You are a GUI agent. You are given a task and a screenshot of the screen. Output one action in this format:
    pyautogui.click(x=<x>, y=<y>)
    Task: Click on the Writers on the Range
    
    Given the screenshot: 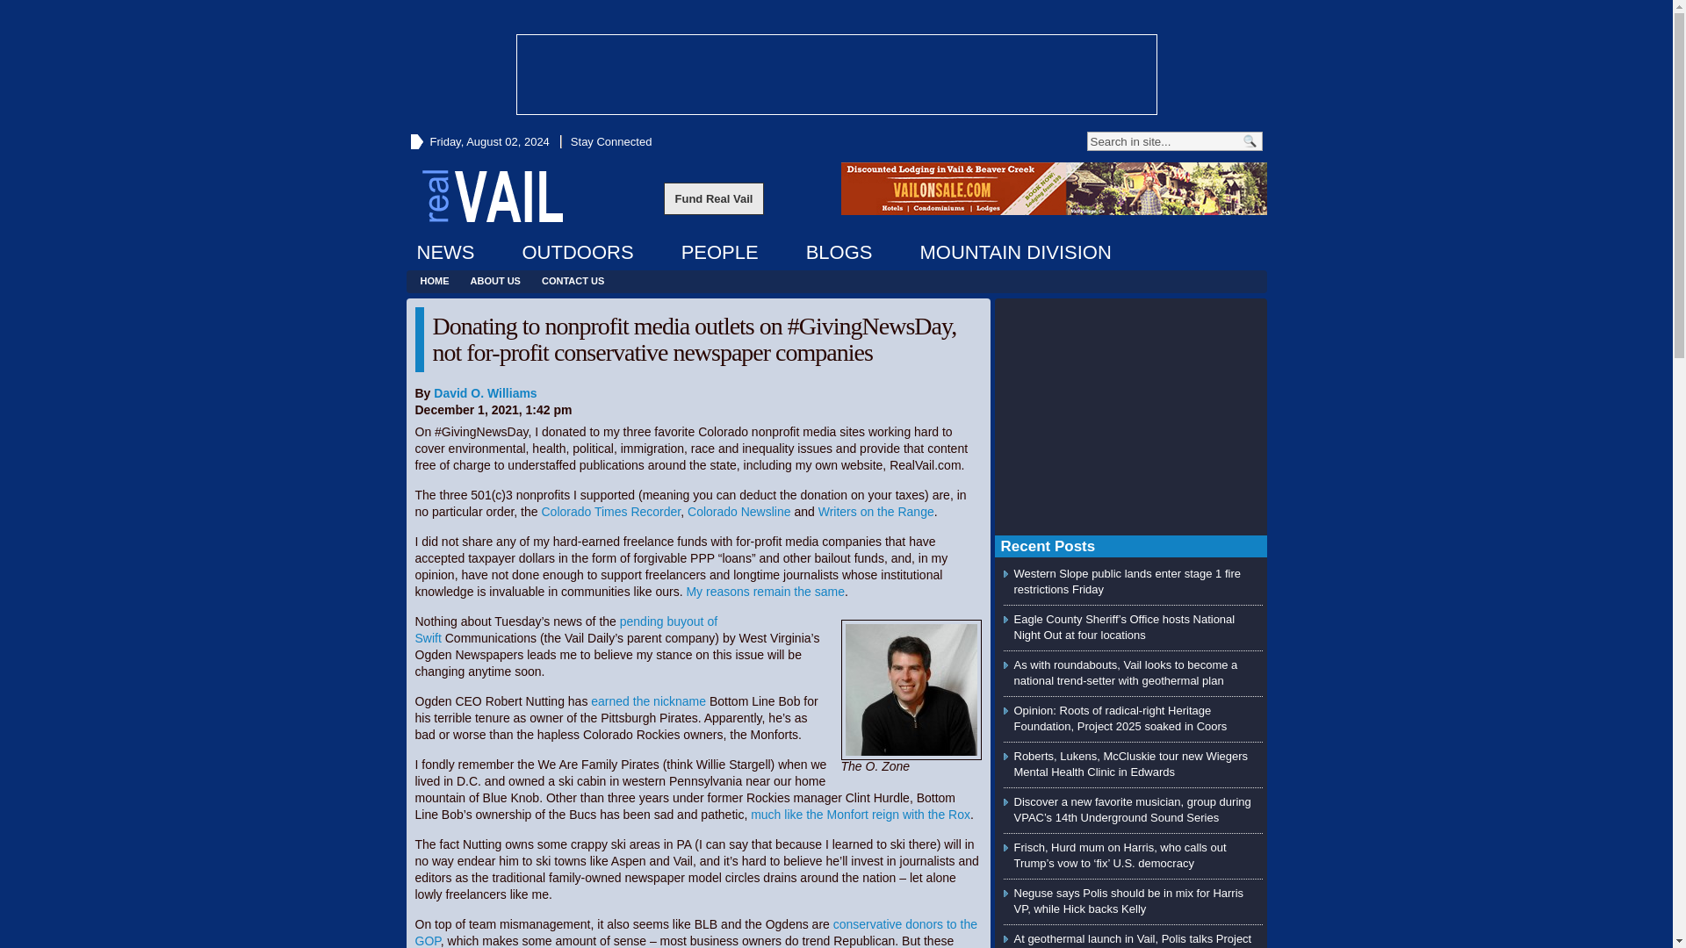 What is the action you would take?
    pyautogui.click(x=875, y=511)
    